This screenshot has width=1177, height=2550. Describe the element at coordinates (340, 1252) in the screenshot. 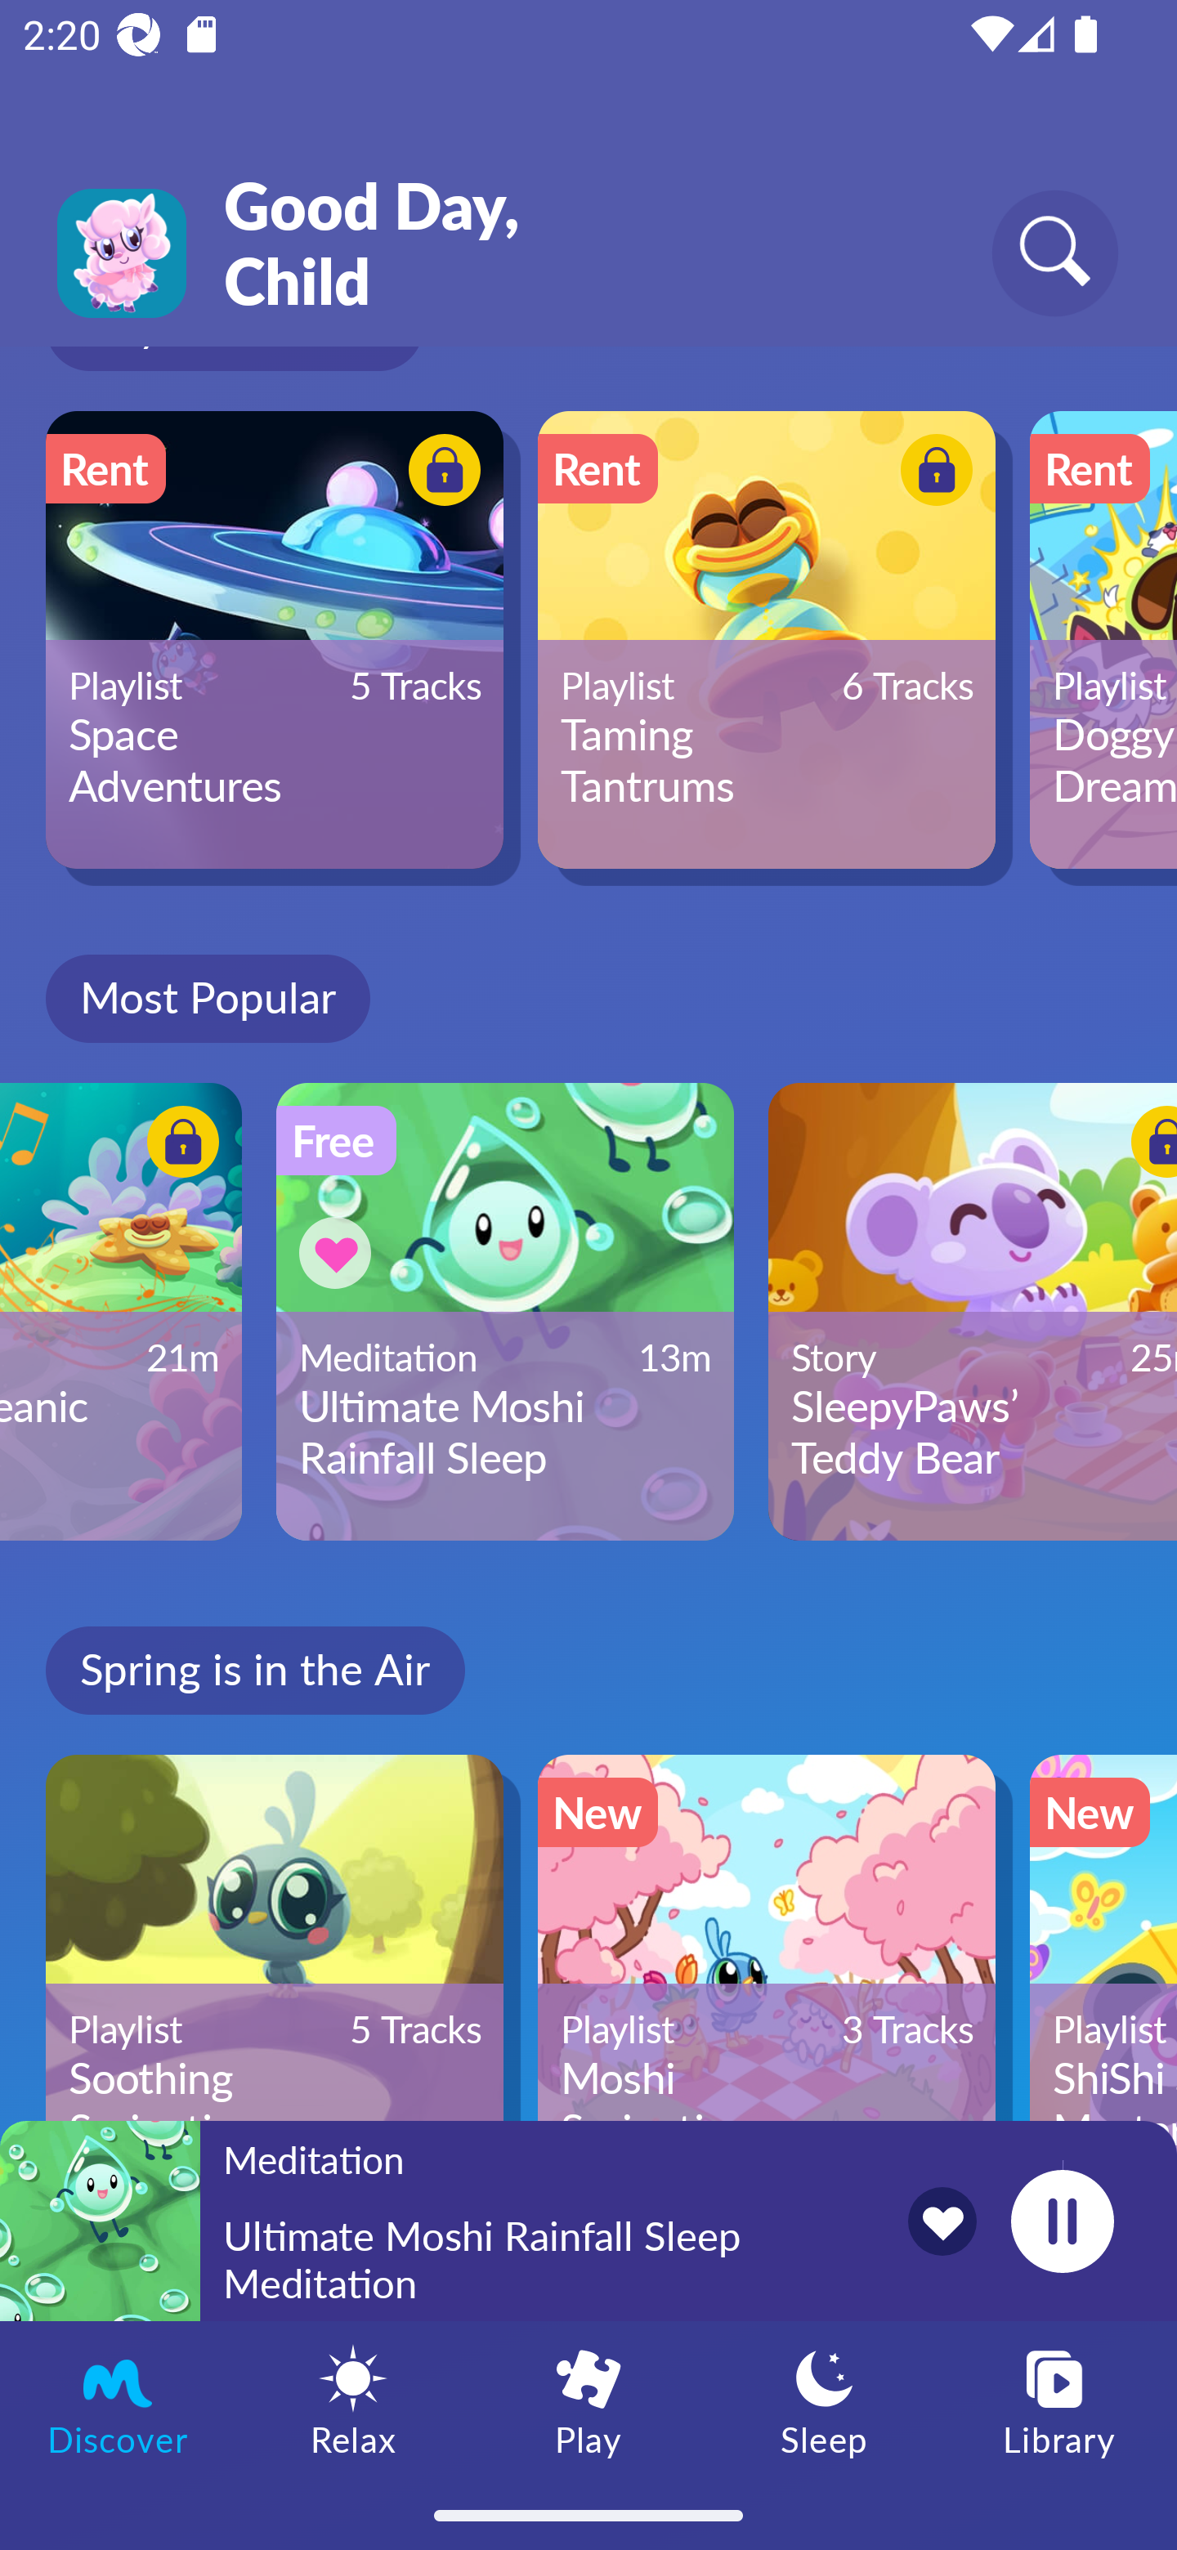

I see `Button` at that location.